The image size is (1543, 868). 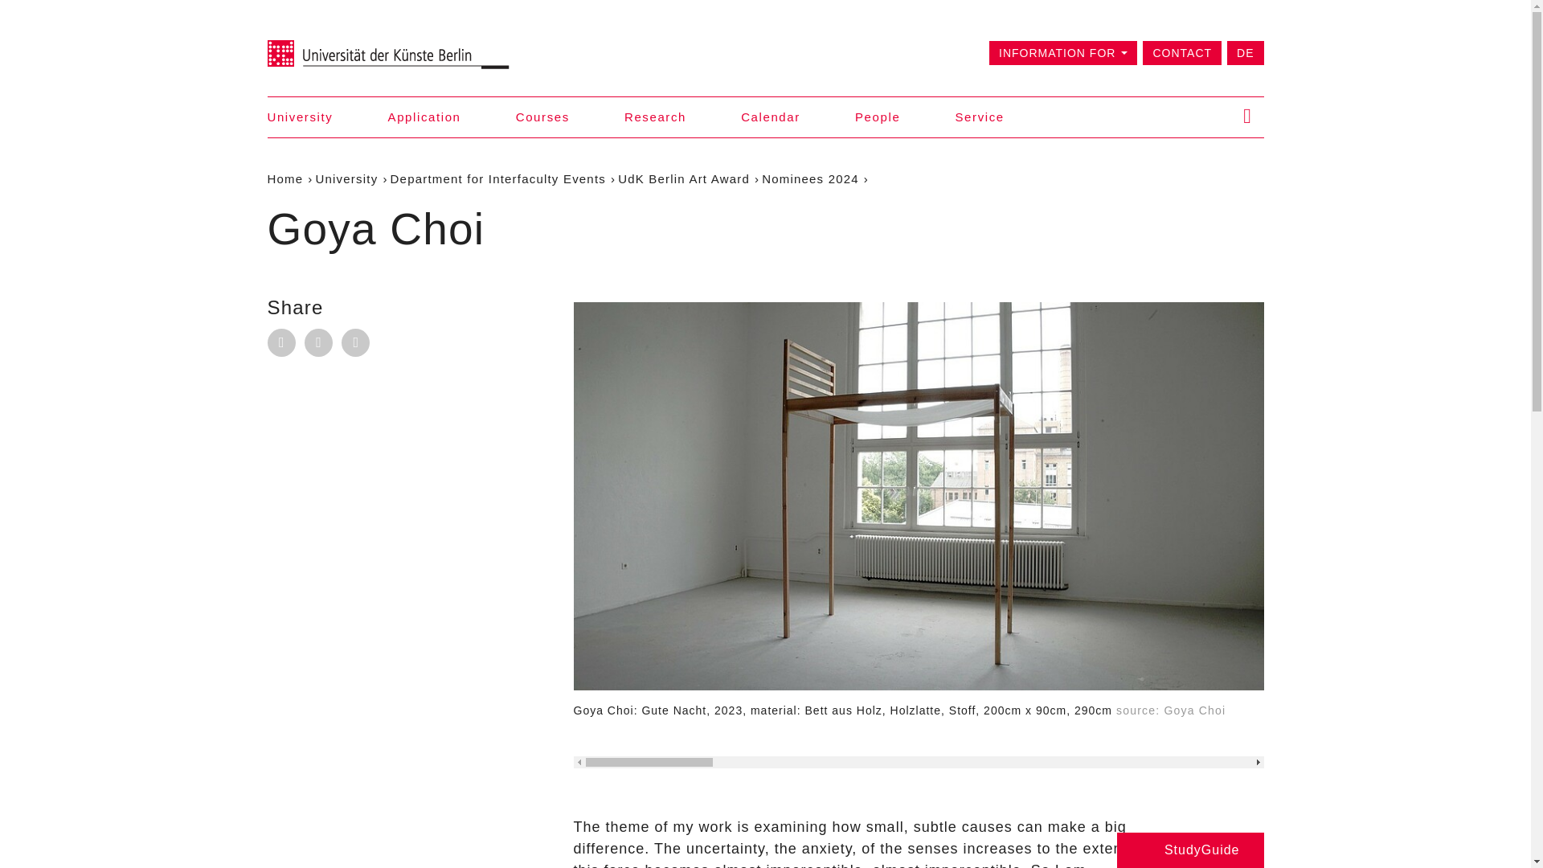 I want to click on Department for Interfaculty Events, so click(x=498, y=178).